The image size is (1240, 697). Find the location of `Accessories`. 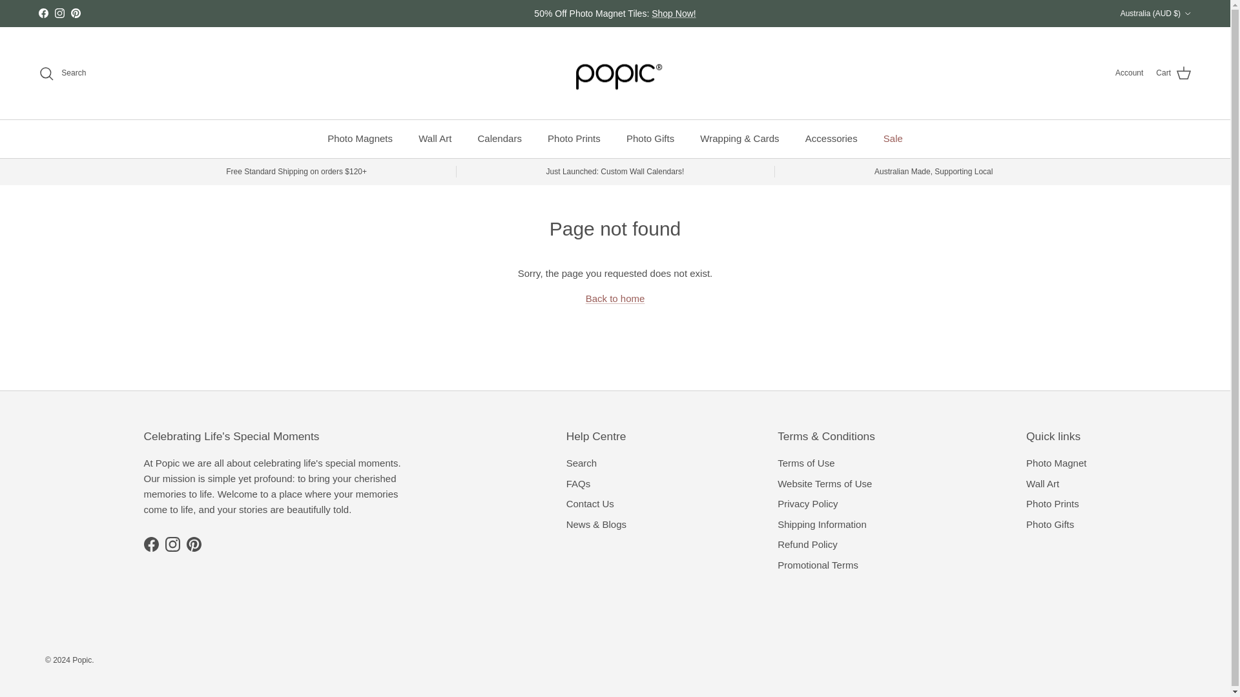

Accessories is located at coordinates (831, 139).